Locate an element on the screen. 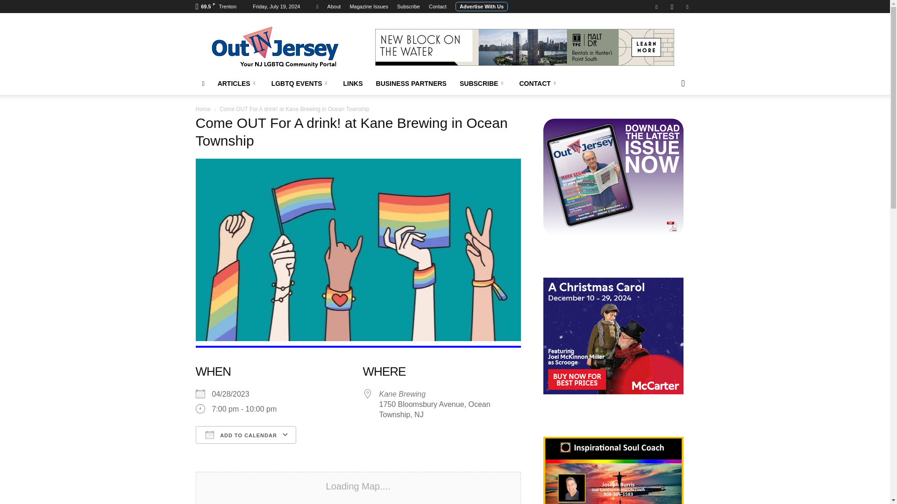 The image size is (897, 504). Twitter is located at coordinates (687, 7).